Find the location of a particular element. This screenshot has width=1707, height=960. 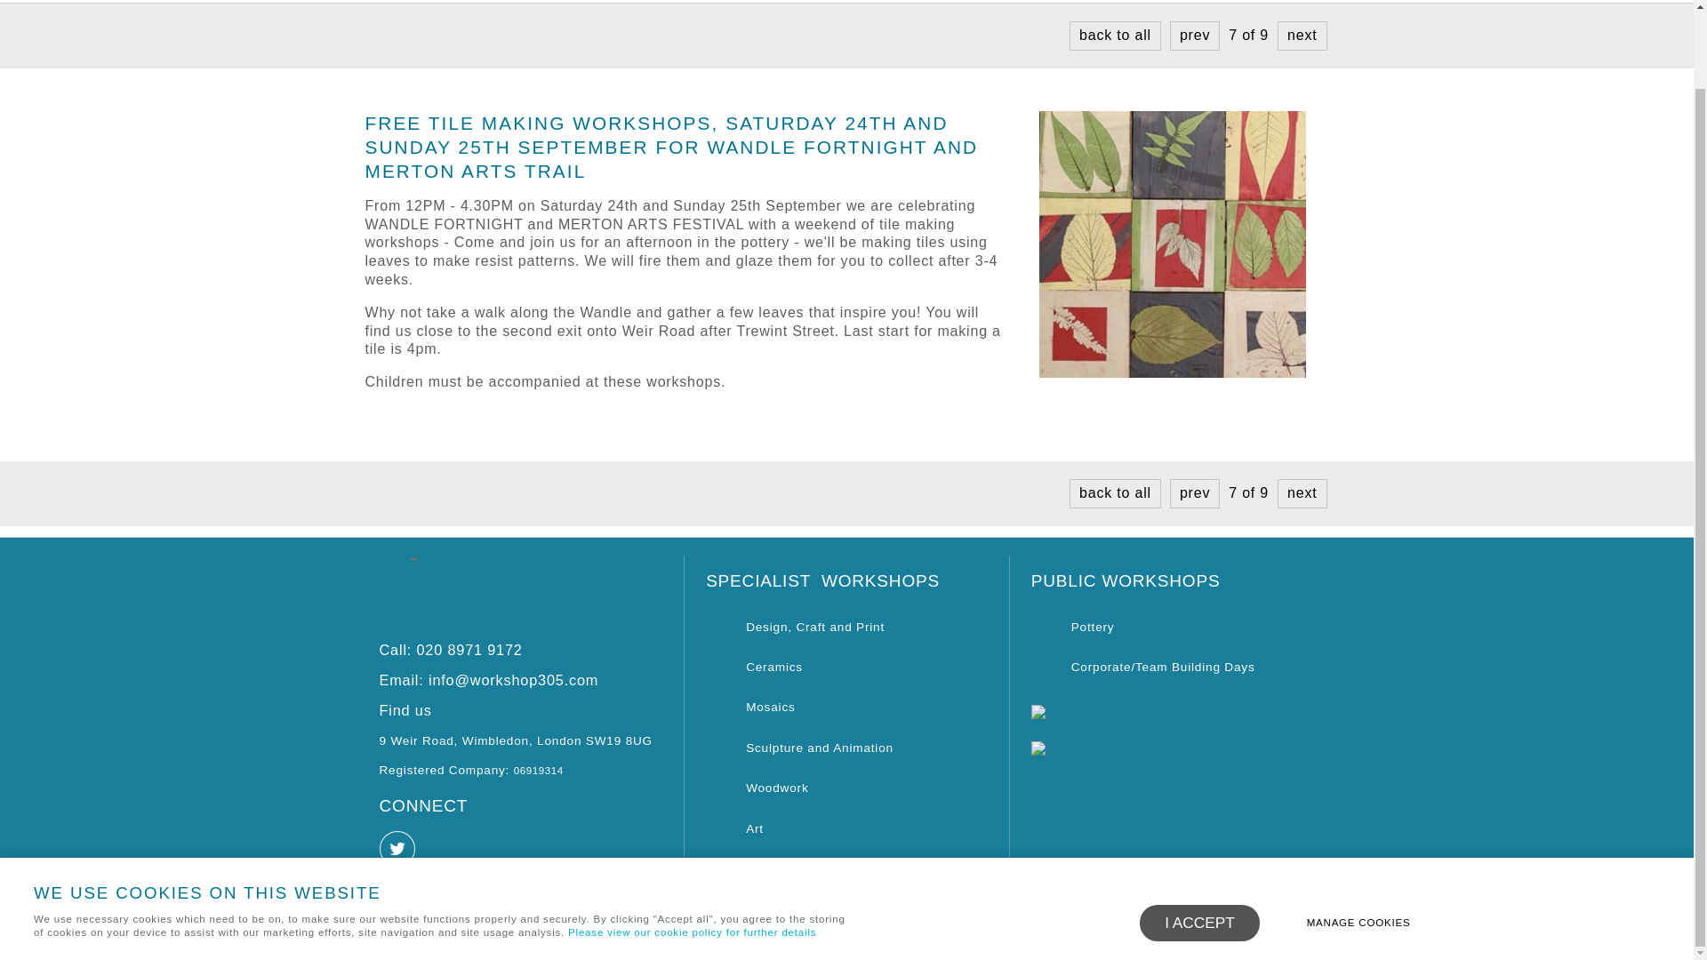

Call: 020 8971 9172 is located at coordinates (450, 649).